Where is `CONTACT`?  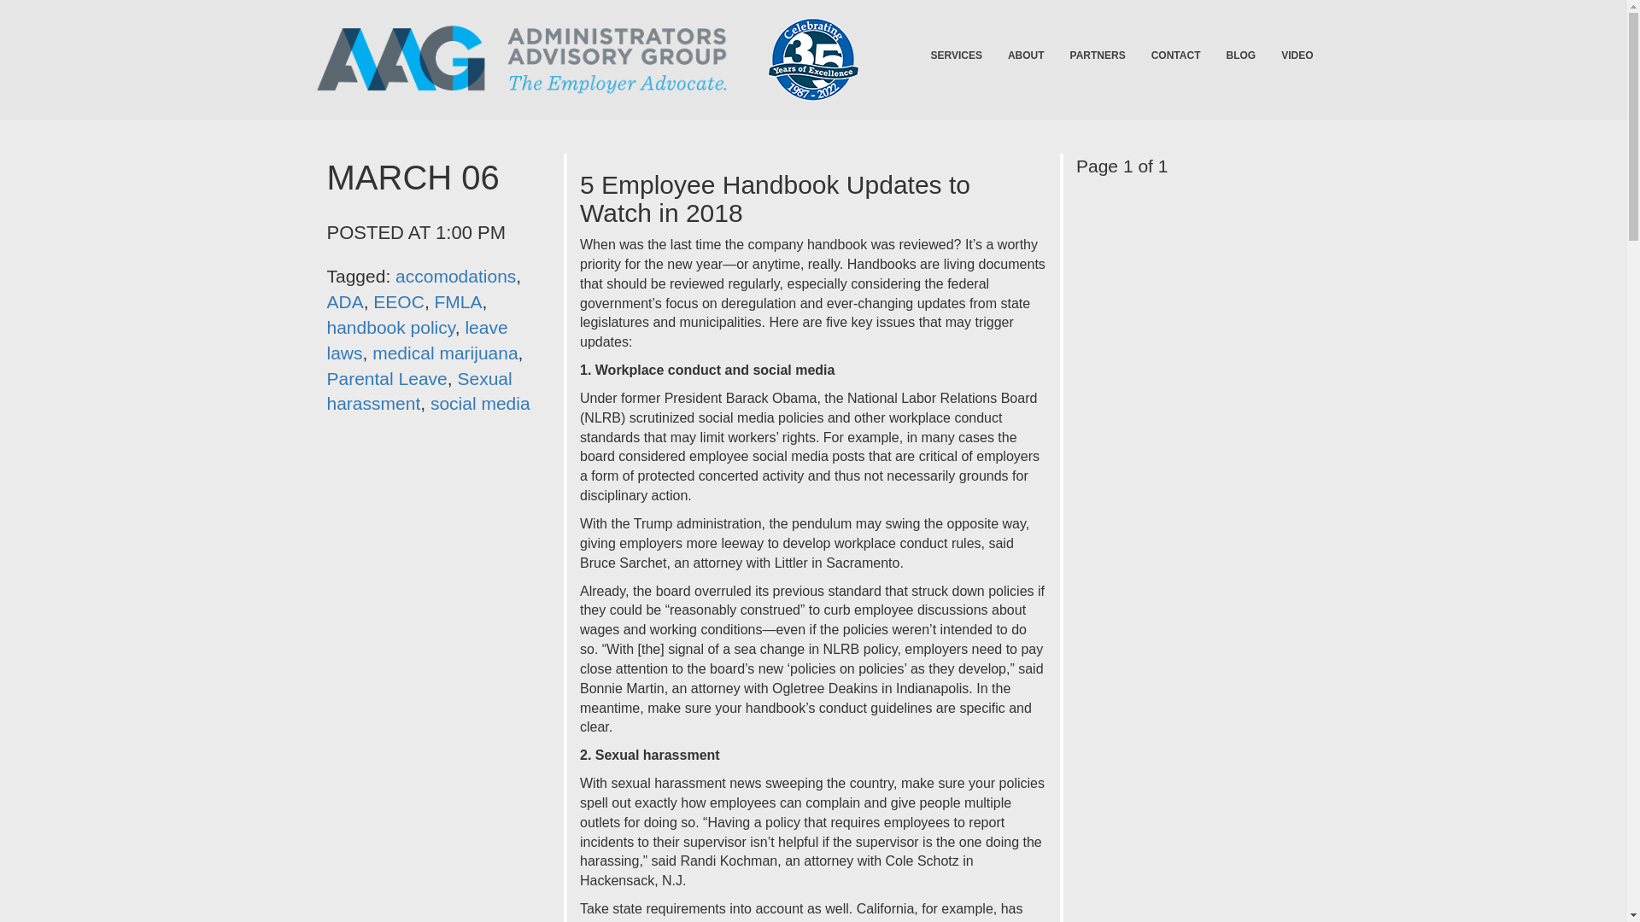
CONTACT is located at coordinates (1175, 55).